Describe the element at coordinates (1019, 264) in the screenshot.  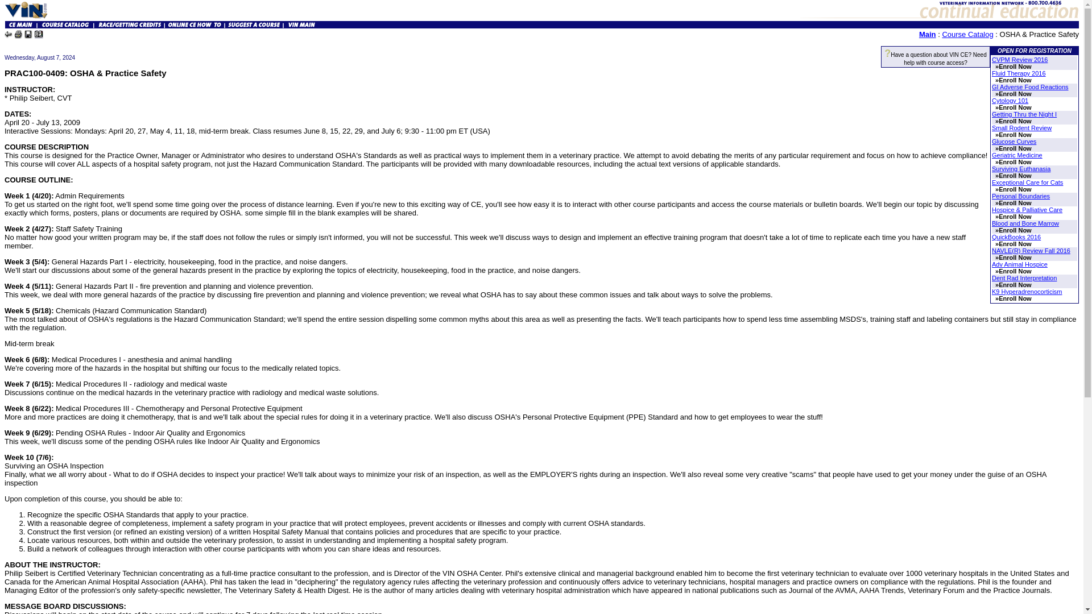
I see `Adv Animal Hospice` at that location.